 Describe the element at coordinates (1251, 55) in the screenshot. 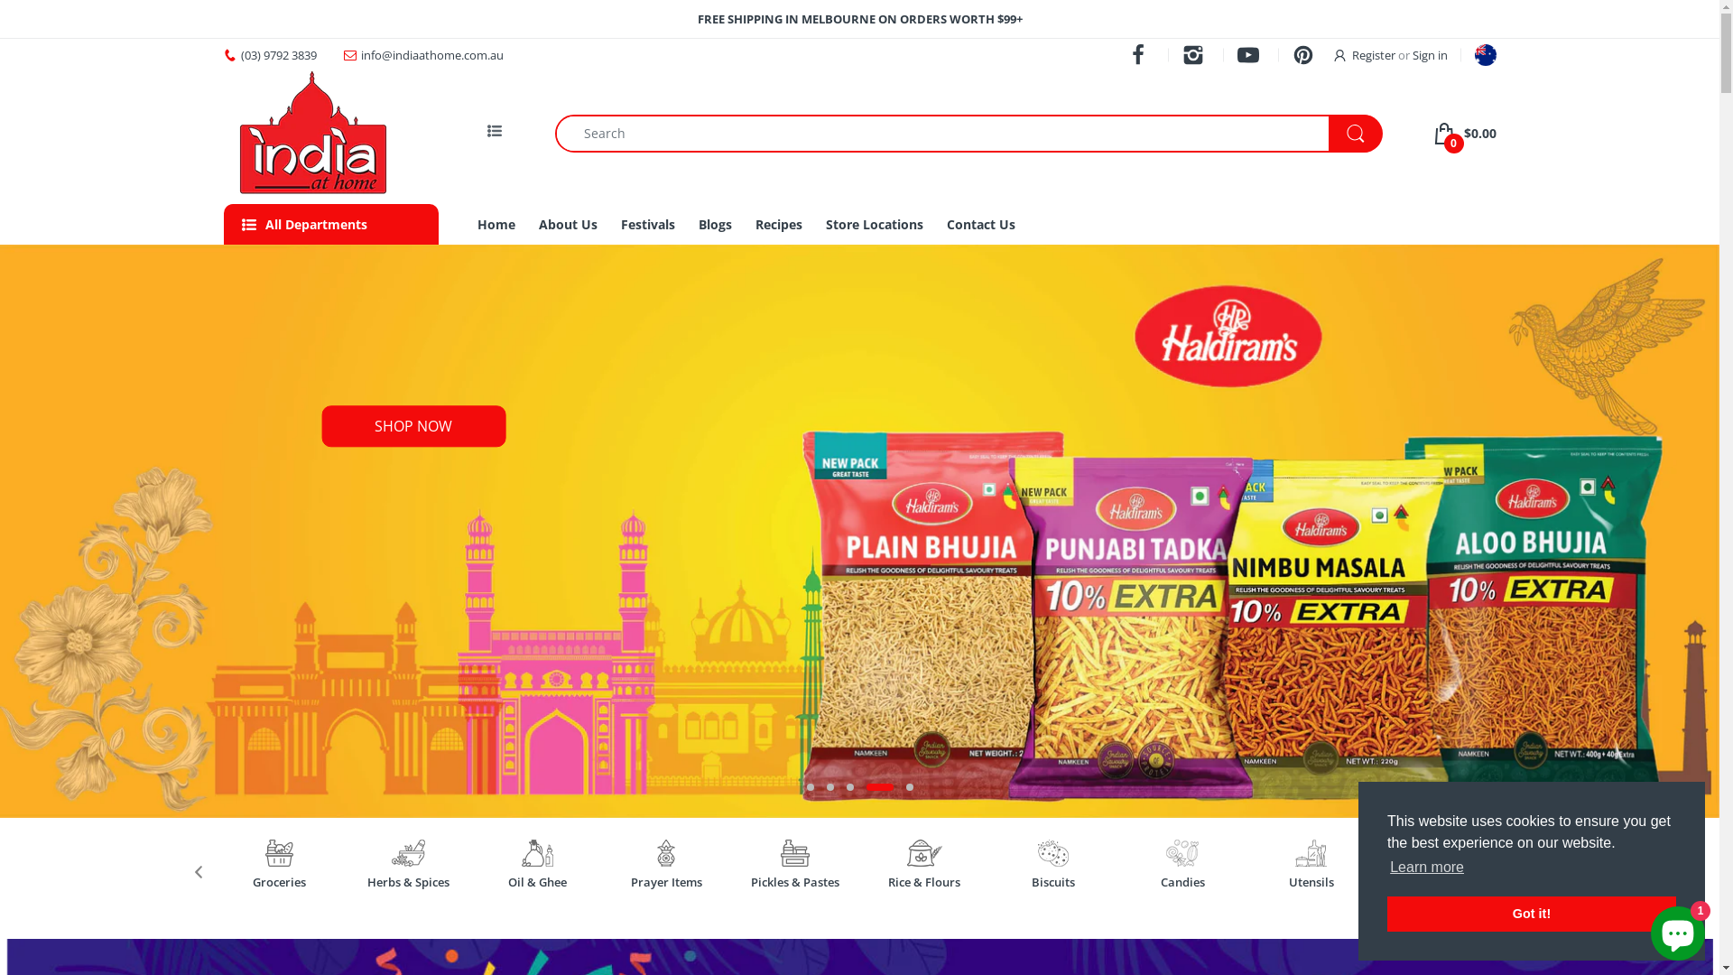

I see `Youtube` at that location.